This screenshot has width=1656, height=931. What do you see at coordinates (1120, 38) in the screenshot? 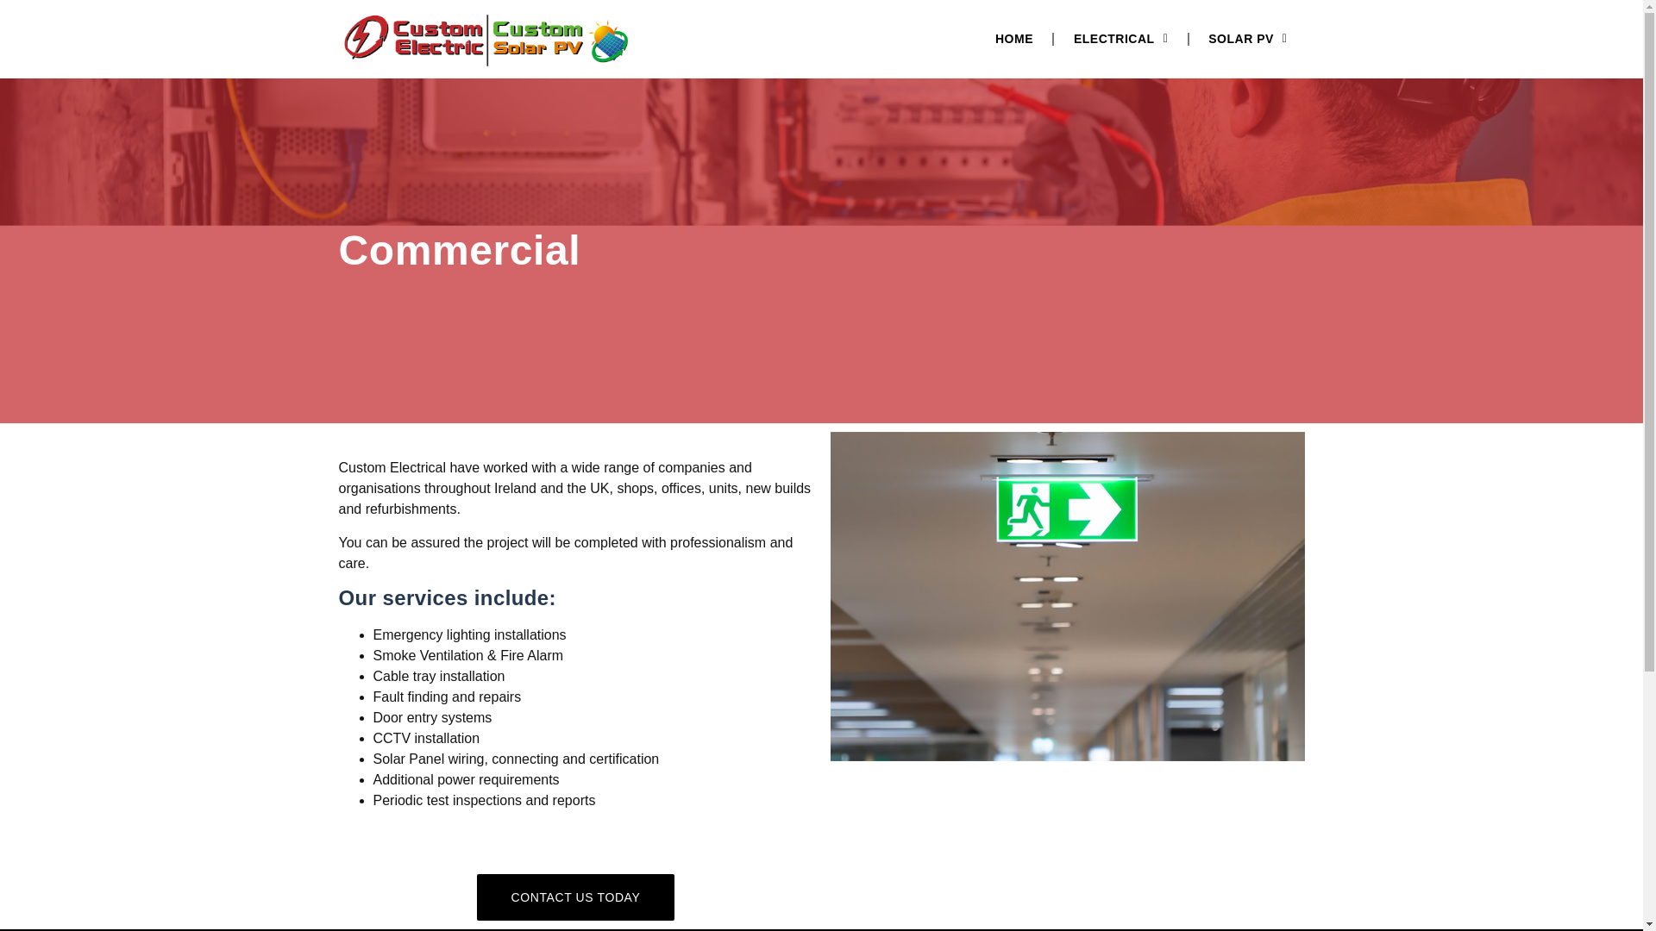
I see `ELECTRICAL` at bounding box center [1120, 38].